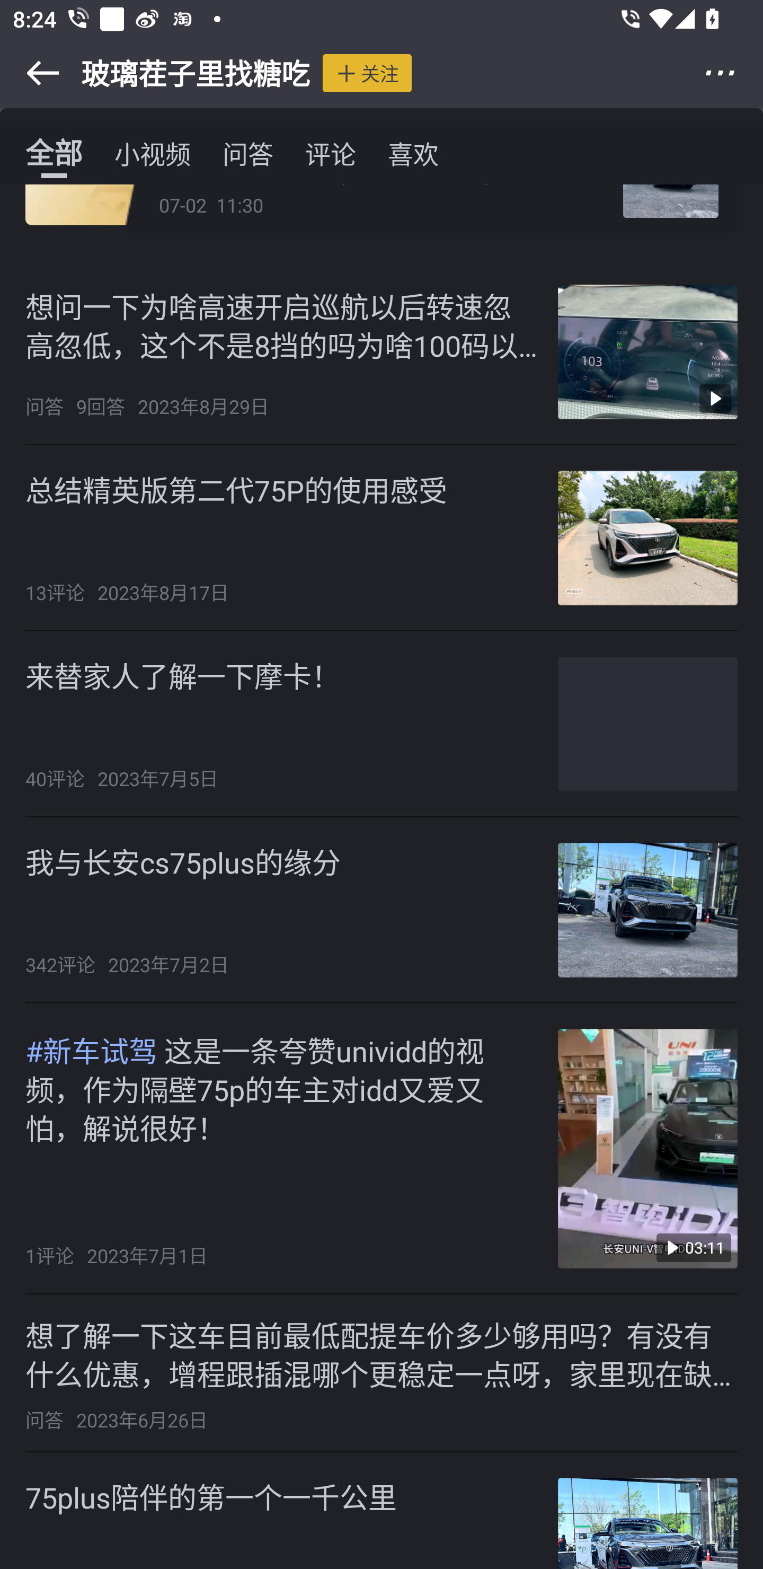  I want to click on , so click(31, 73).